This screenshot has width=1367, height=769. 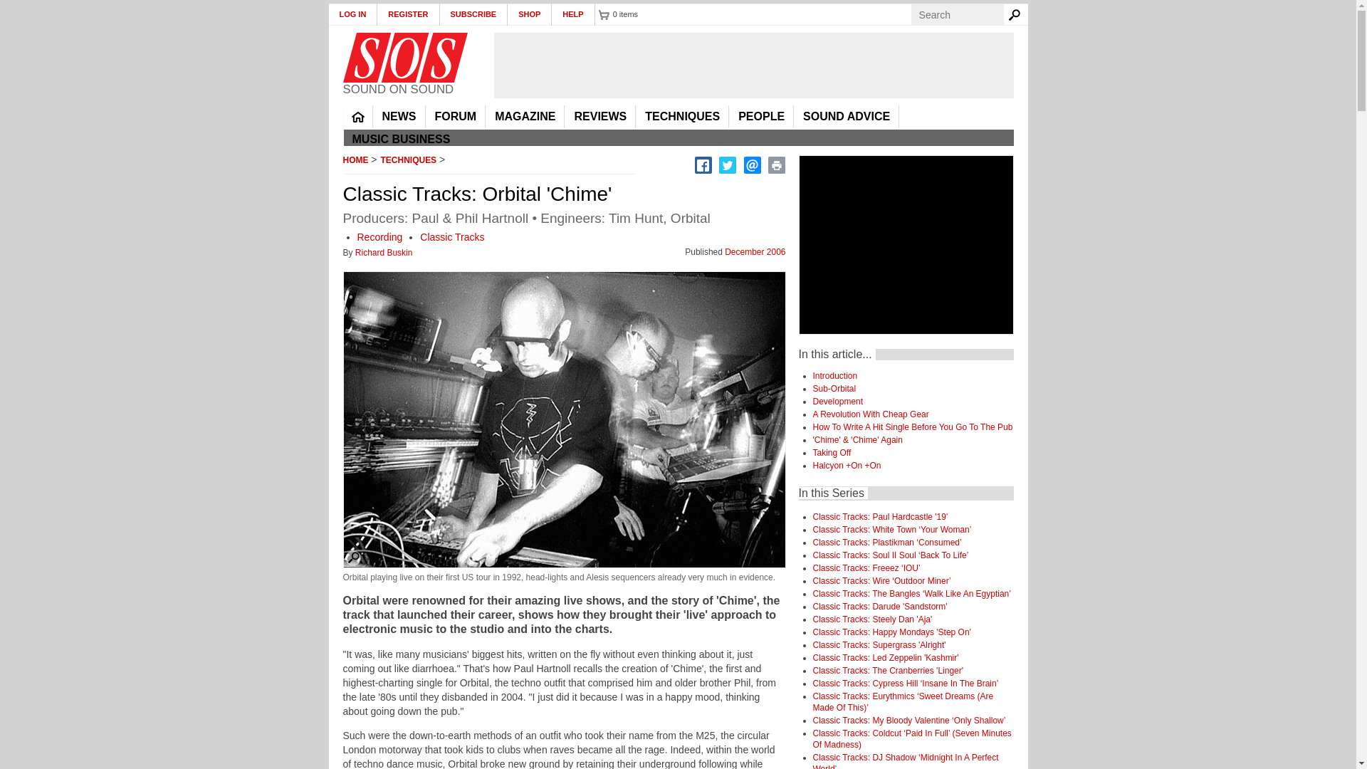 I want to click on Home, so click(x=404, y=57).